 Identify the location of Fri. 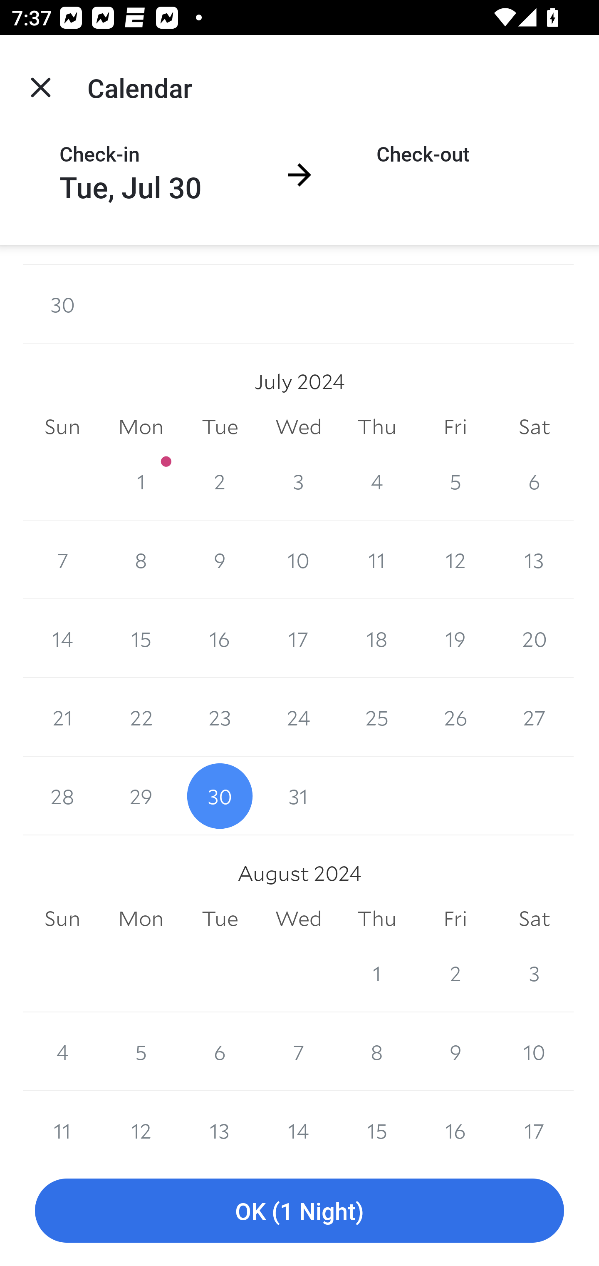
(455, 919).